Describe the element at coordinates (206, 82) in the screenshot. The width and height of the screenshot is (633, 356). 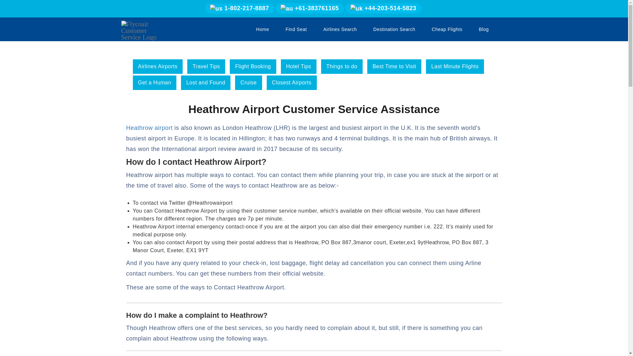
I see `Lost and Found` at that location.